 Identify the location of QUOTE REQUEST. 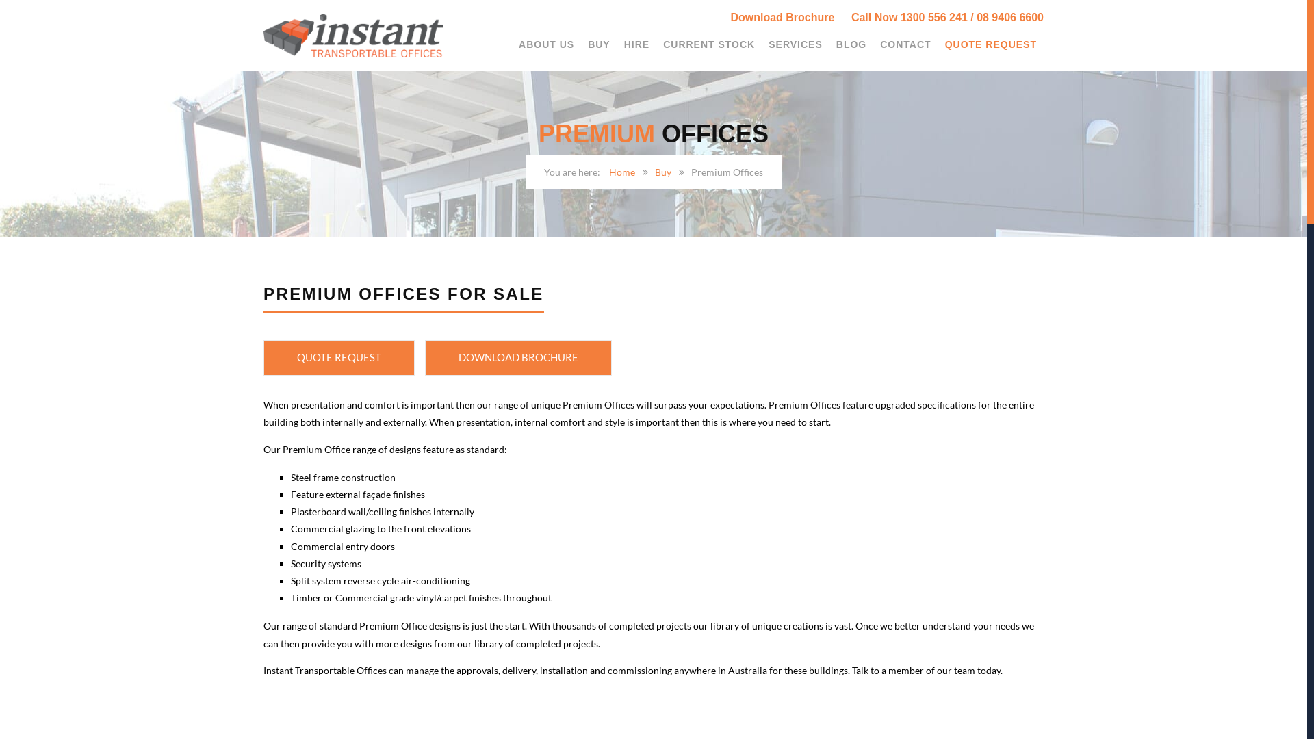
(339, 358).